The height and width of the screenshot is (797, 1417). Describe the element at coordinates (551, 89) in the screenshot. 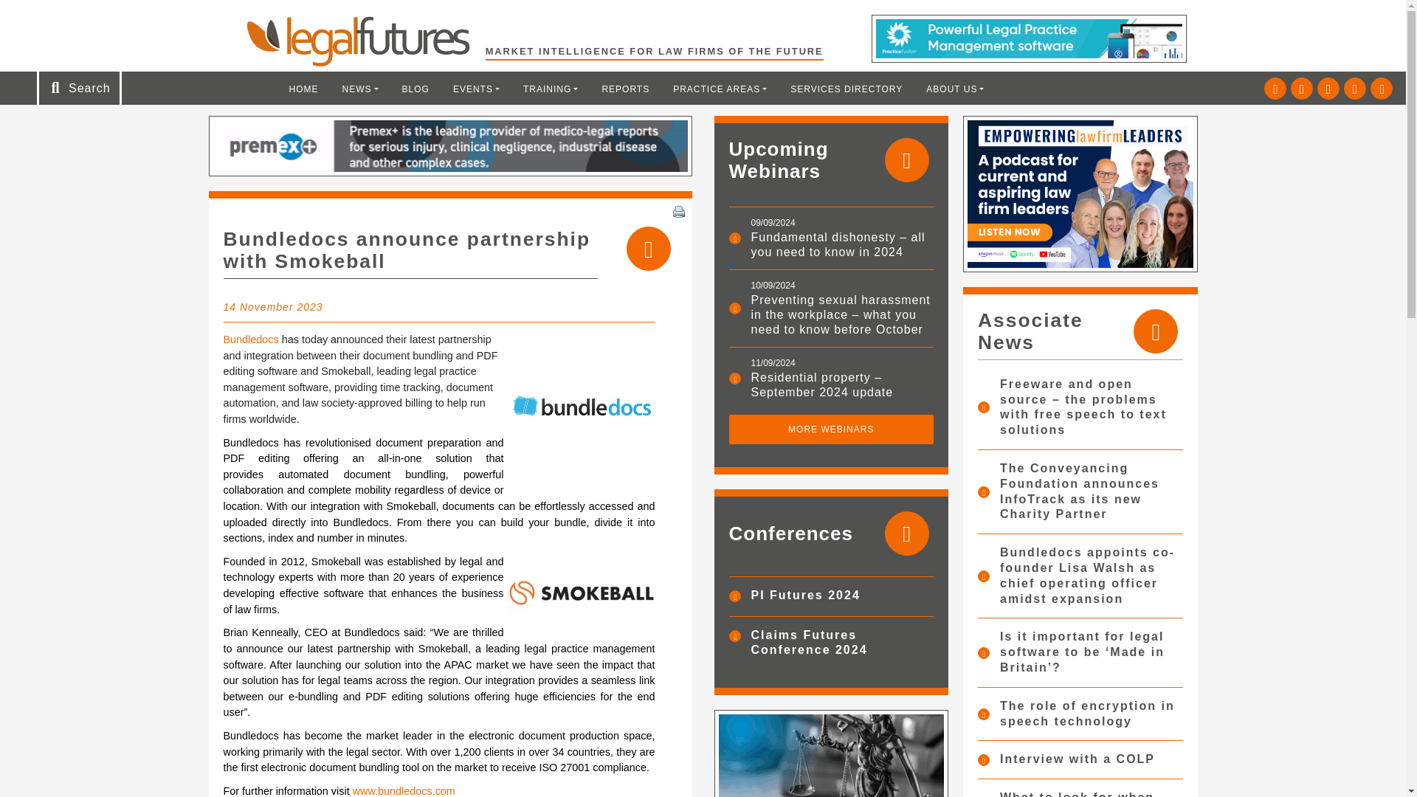

I see `TRAINING` at that location.